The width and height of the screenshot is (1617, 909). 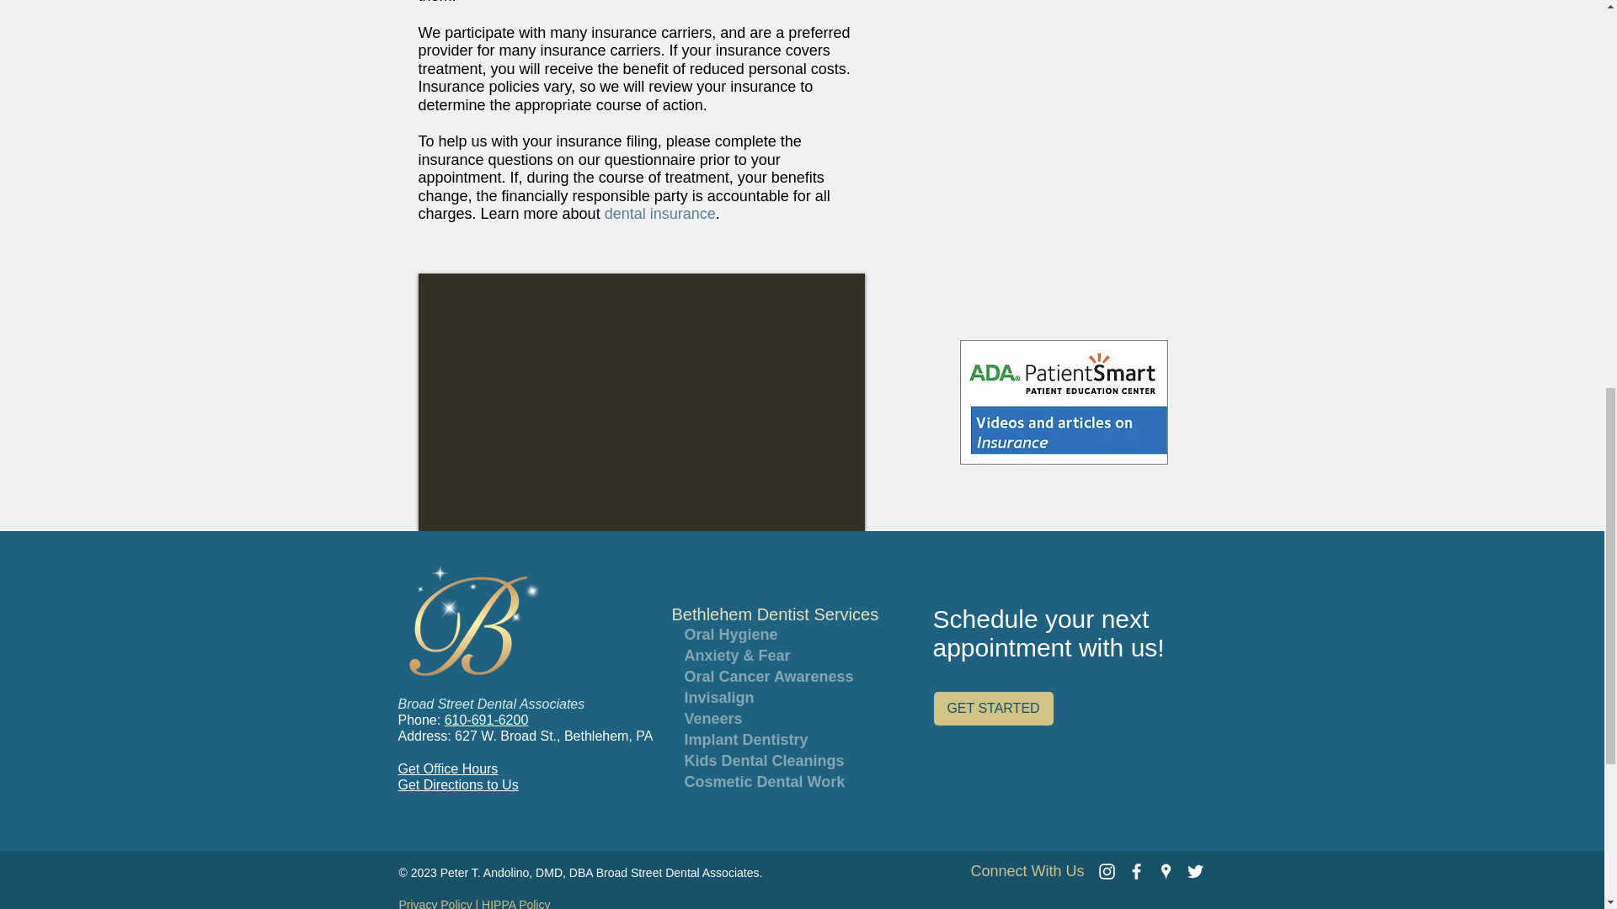 I want to click on Oral Hygiene, so click(x=766, y=635).